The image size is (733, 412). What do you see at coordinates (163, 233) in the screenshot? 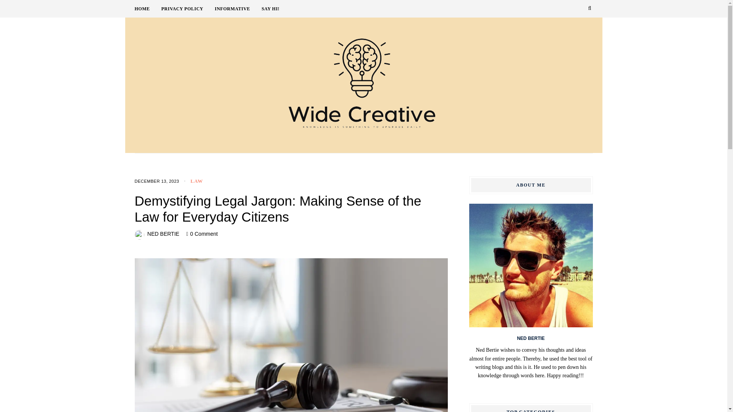
I see `NED BERTIE` at bounding box center [163, 233].